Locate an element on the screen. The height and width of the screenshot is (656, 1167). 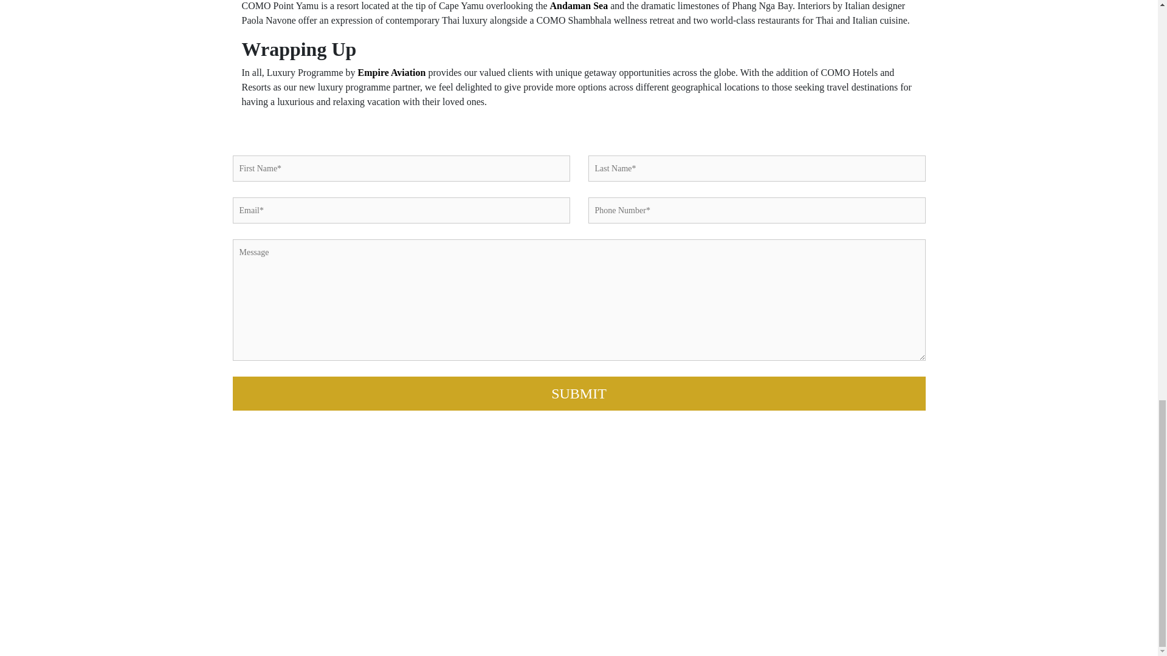
Andaman Sea is located at coordinates (579, 6).